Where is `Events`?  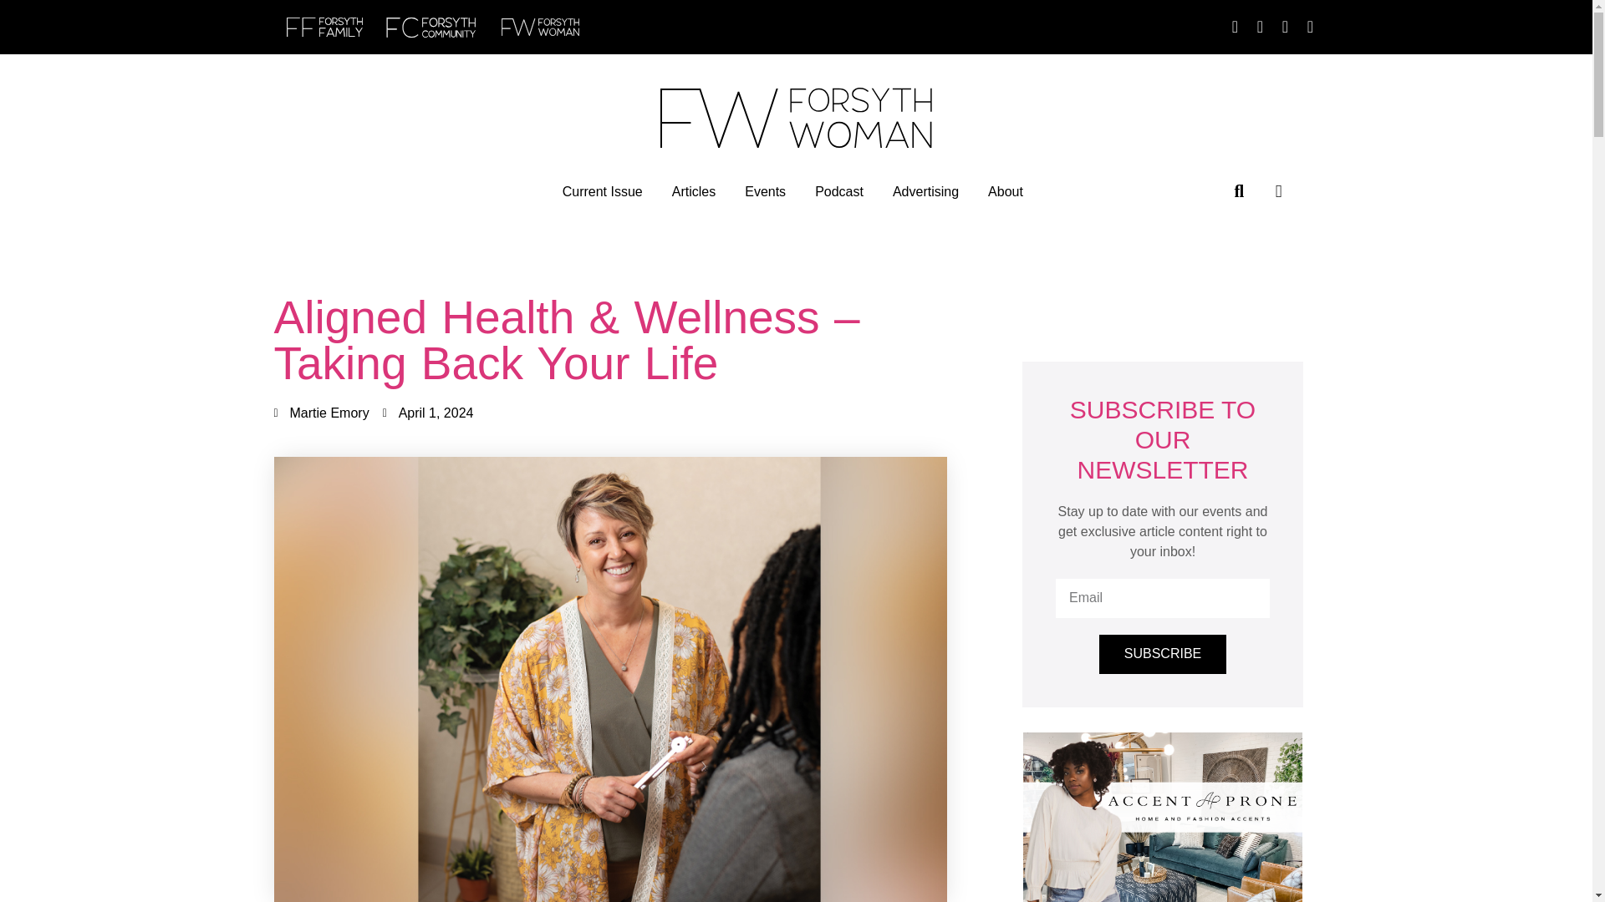
Events is located at coordinates (765, 192).